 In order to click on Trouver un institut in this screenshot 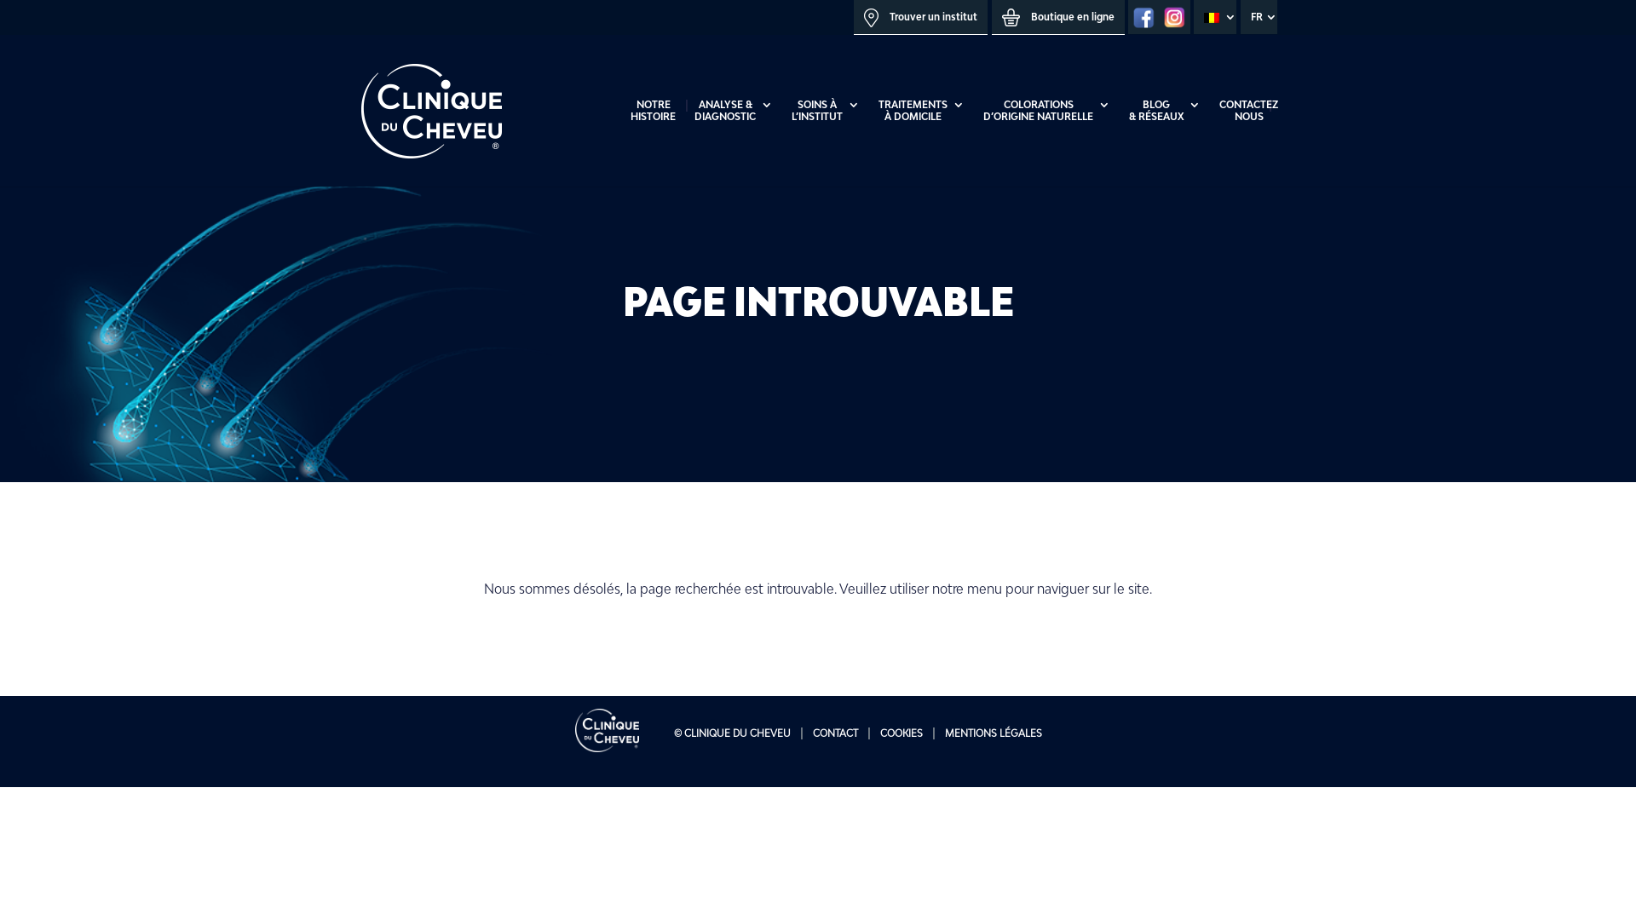, I will do `click(920, 17)`.